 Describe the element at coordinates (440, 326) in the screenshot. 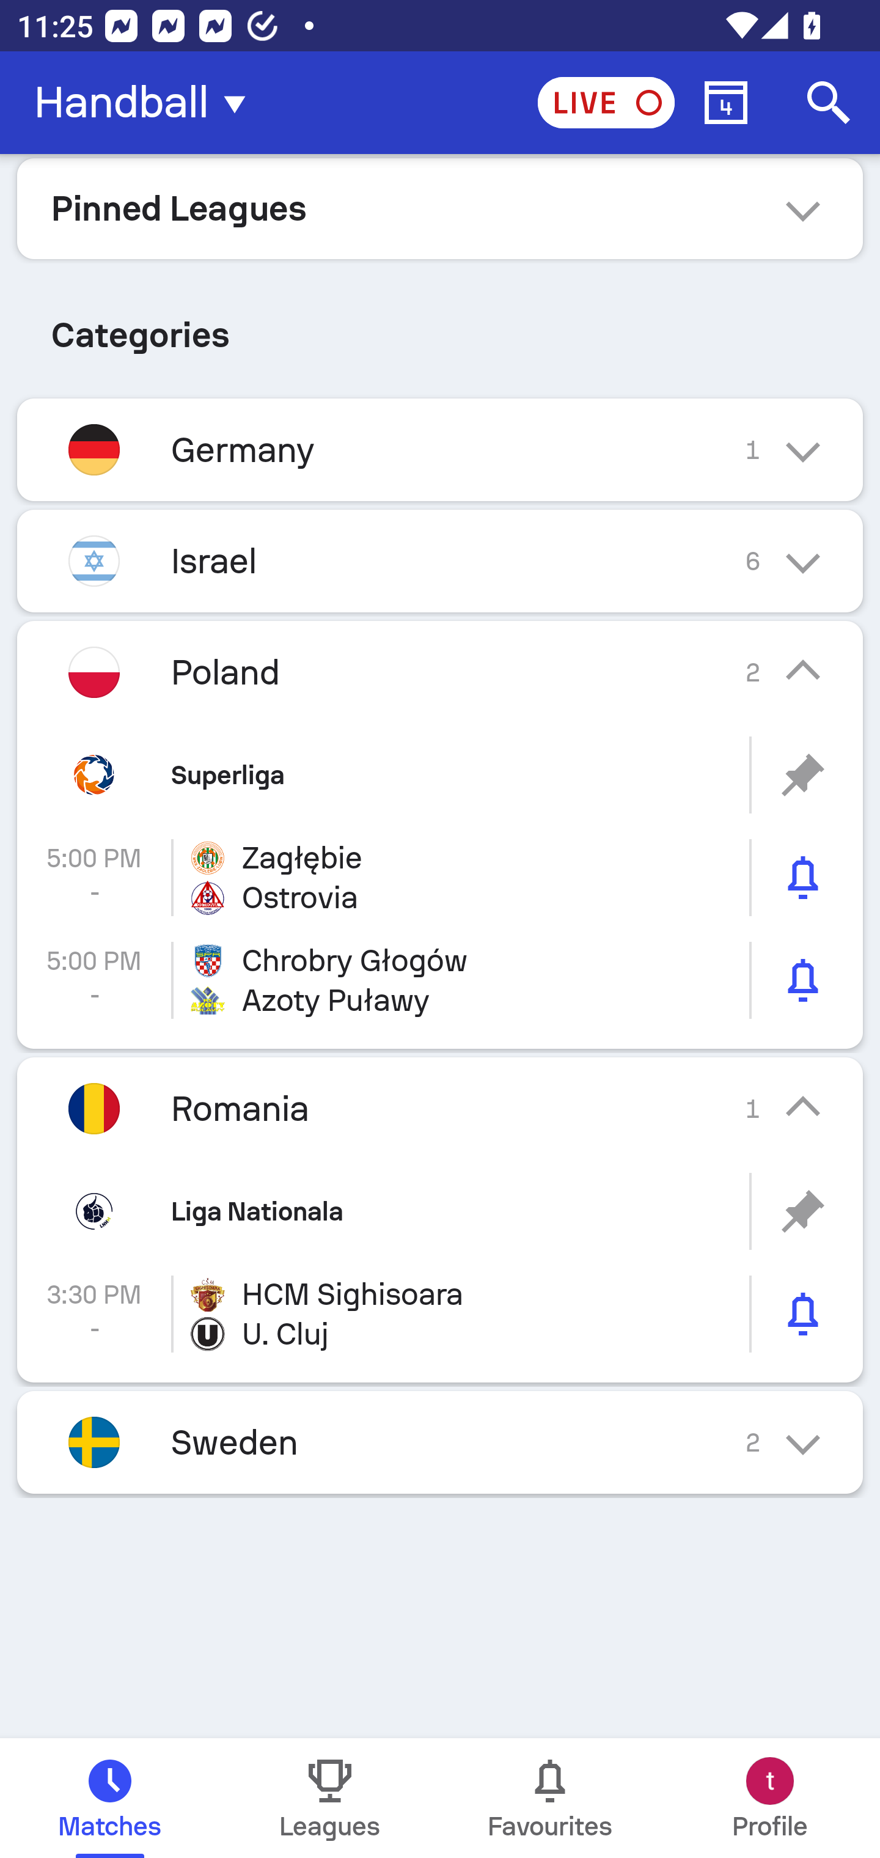

I see `Categories` at that location.